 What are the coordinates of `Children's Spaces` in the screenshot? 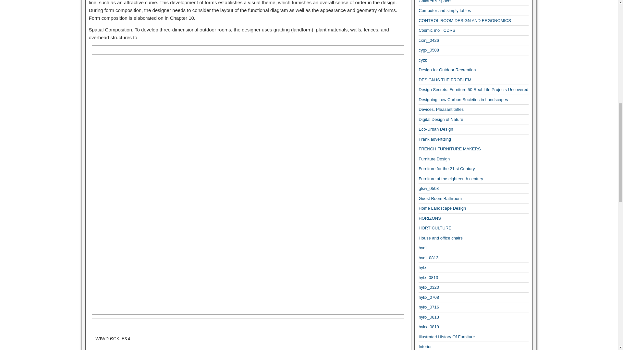 It's located at (435, 1).